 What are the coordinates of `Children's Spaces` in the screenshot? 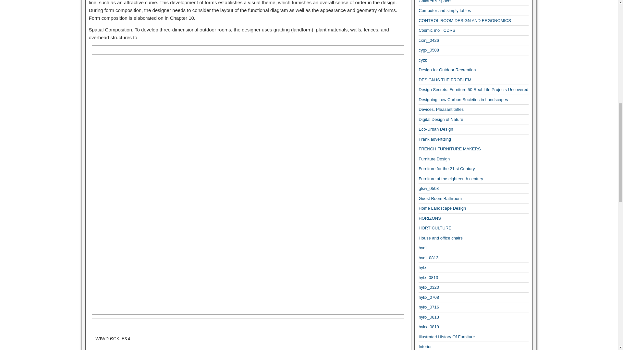 It's located at (435, 1).